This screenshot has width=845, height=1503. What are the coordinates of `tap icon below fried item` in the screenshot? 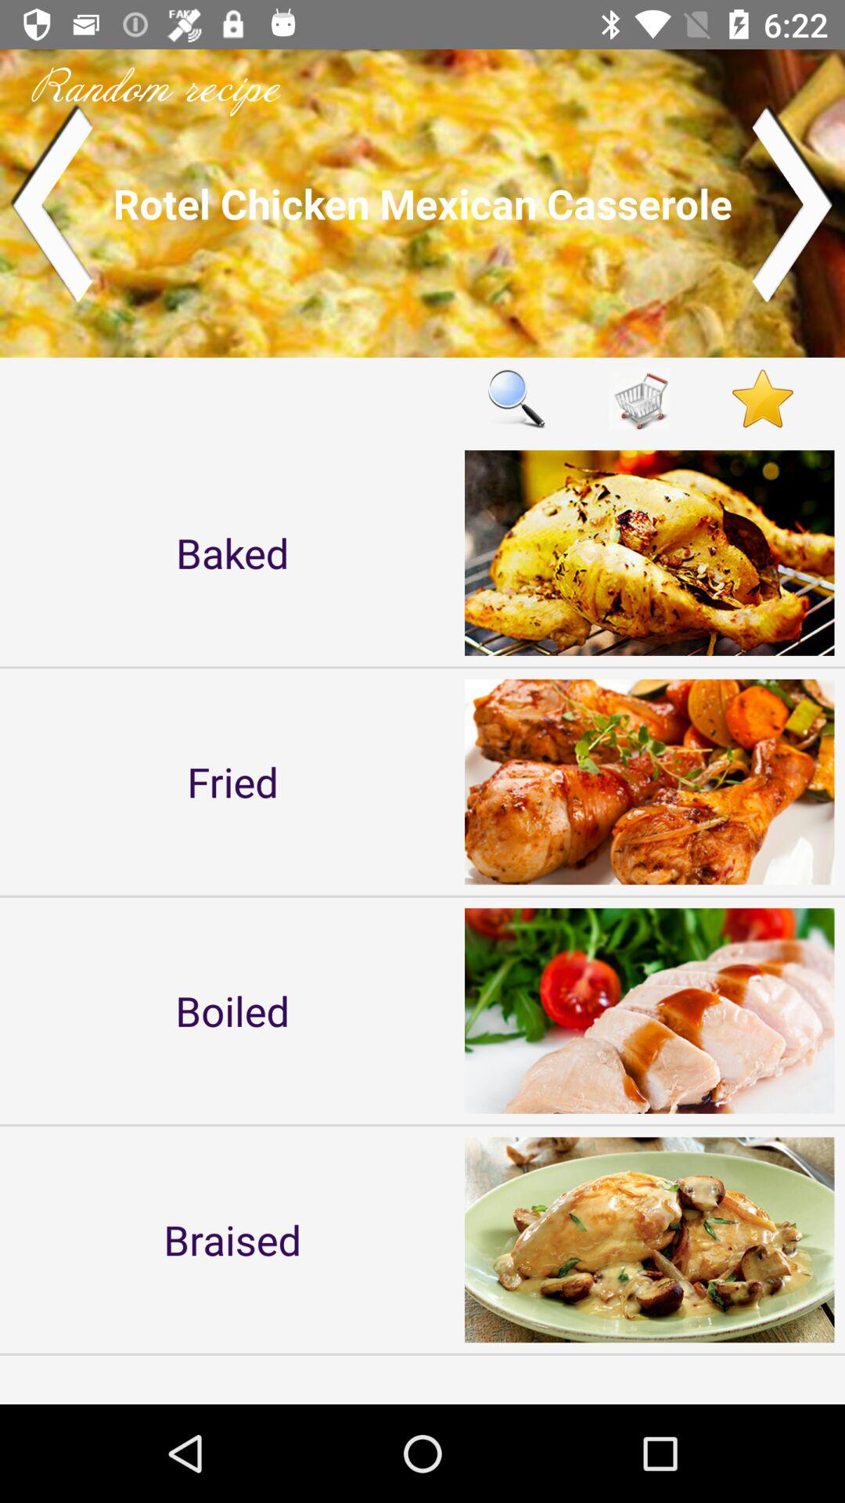 It's located at (232, 1010).